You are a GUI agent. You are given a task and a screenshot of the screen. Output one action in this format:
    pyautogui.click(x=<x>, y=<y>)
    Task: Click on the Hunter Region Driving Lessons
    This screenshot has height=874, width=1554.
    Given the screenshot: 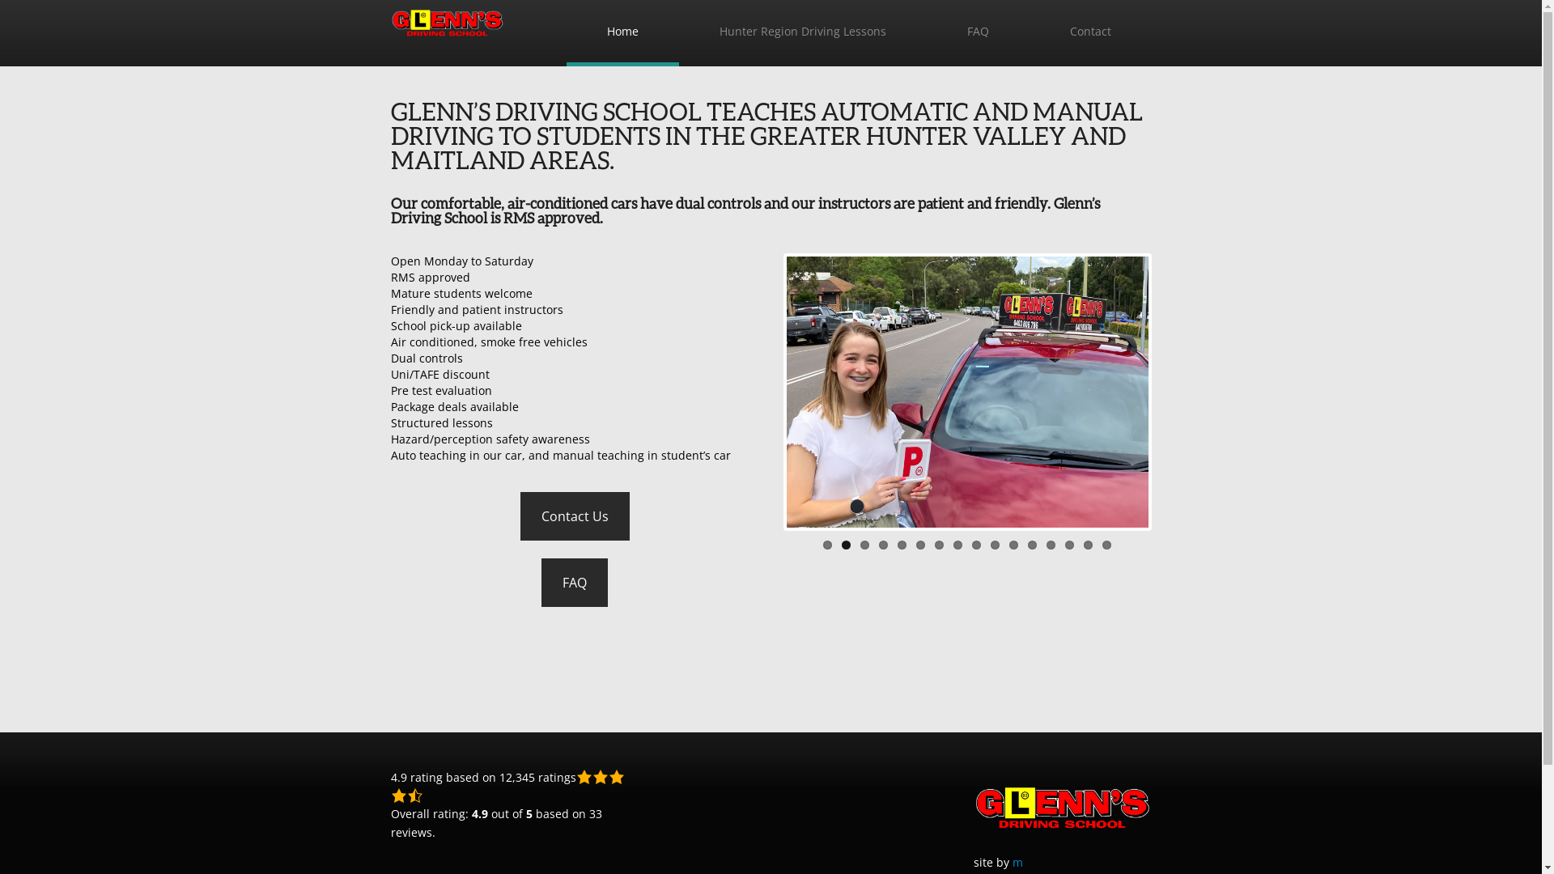 What is the action you would take?
    pyautogui.click(x=802, y=37)
    